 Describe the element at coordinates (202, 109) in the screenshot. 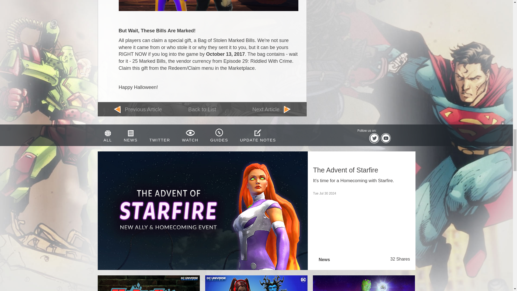

I see `Back to List` at that location.